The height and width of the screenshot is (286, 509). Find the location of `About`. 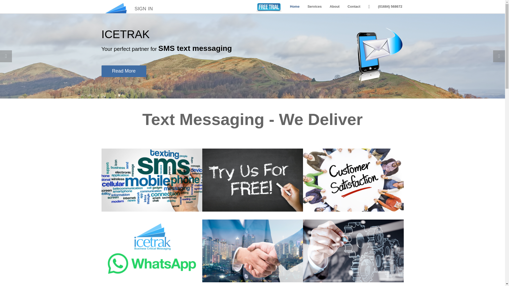

About is located at coordinates (335, 6).